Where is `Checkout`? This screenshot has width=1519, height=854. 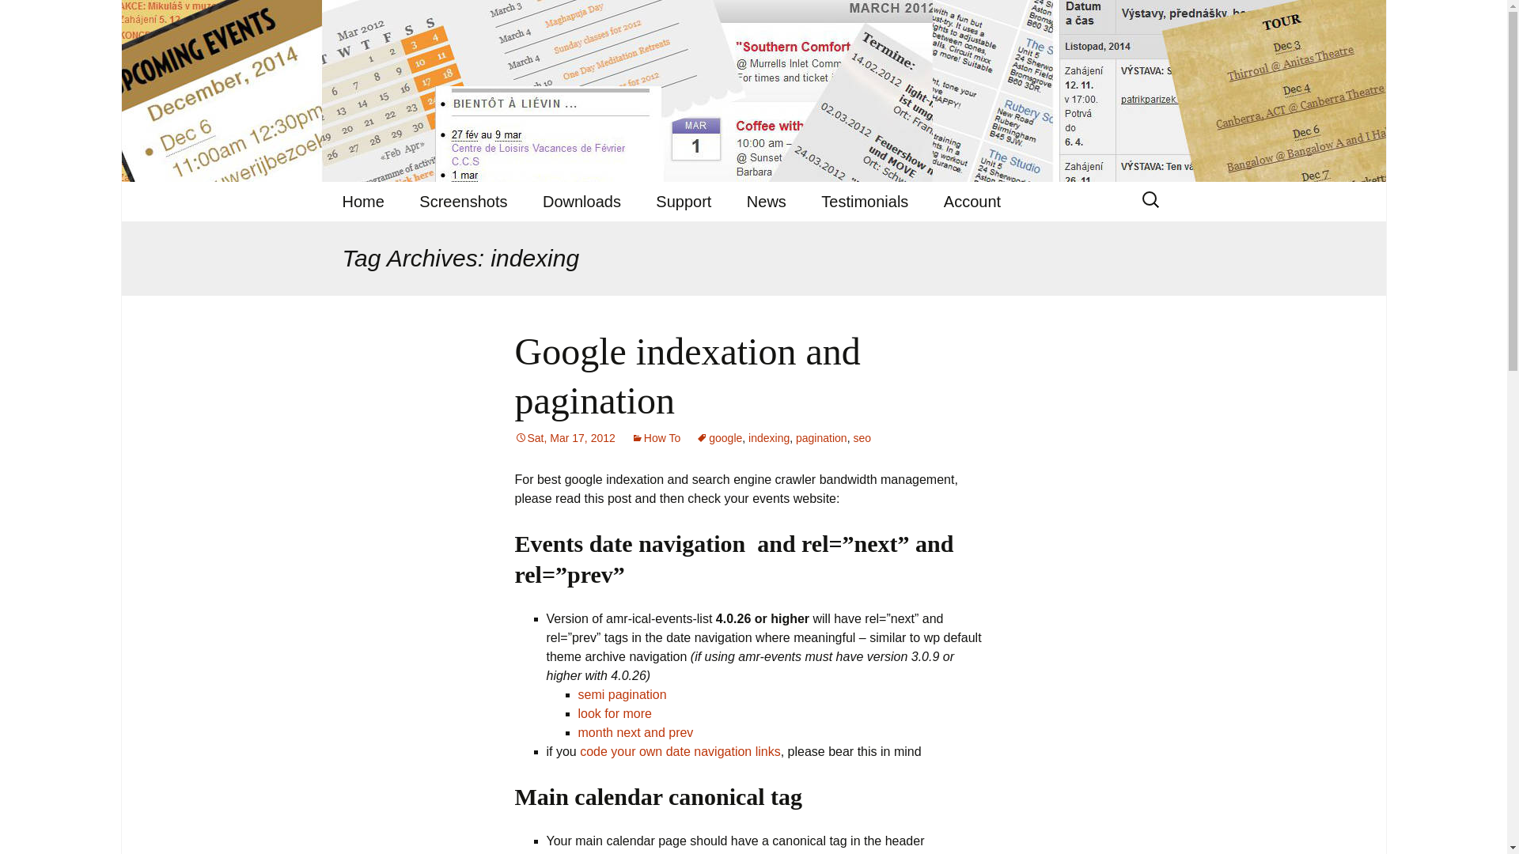
Checkout is located at coordinates (1006, 240).